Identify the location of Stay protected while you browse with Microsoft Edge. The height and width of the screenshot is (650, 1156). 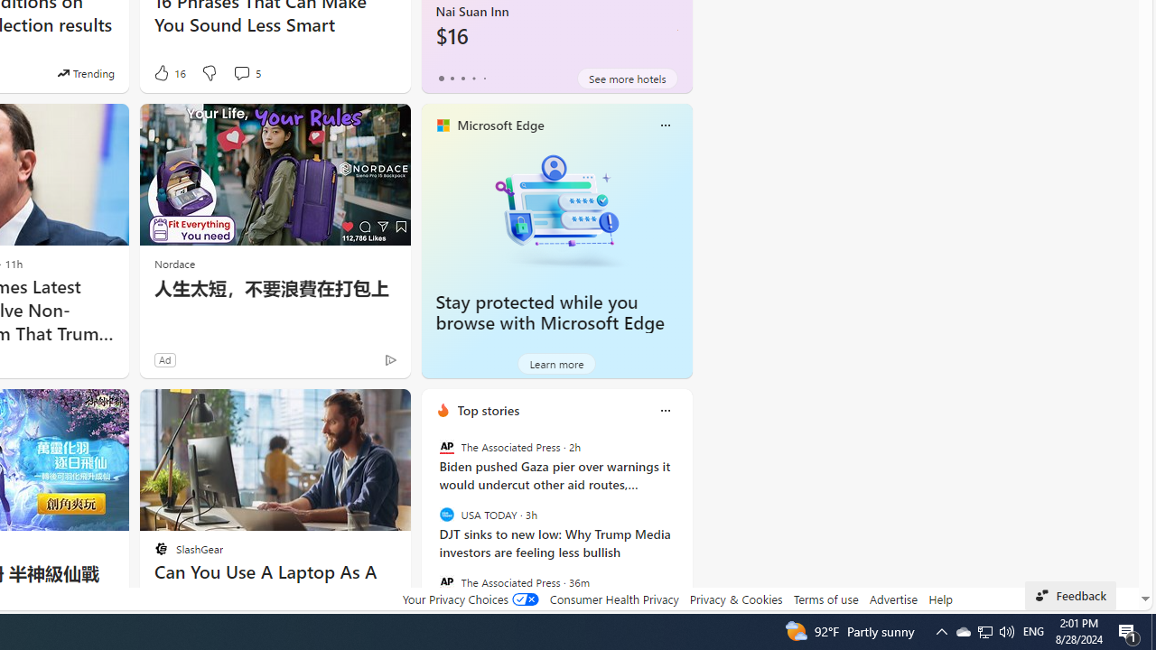
(550, 312).